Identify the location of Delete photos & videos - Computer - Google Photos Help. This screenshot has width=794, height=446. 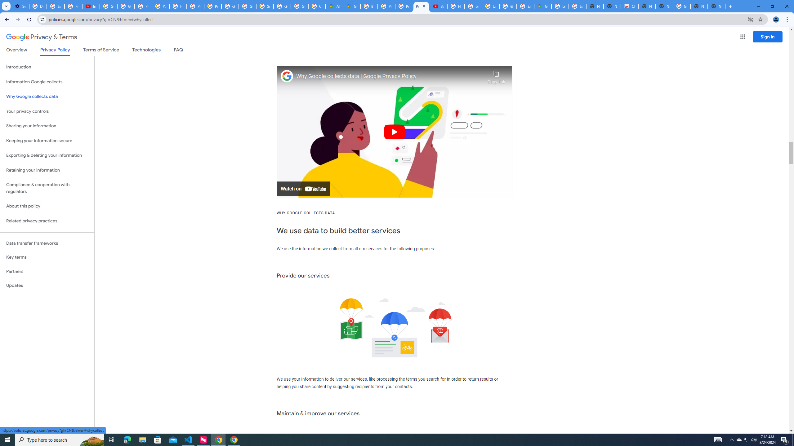
(38, 6).